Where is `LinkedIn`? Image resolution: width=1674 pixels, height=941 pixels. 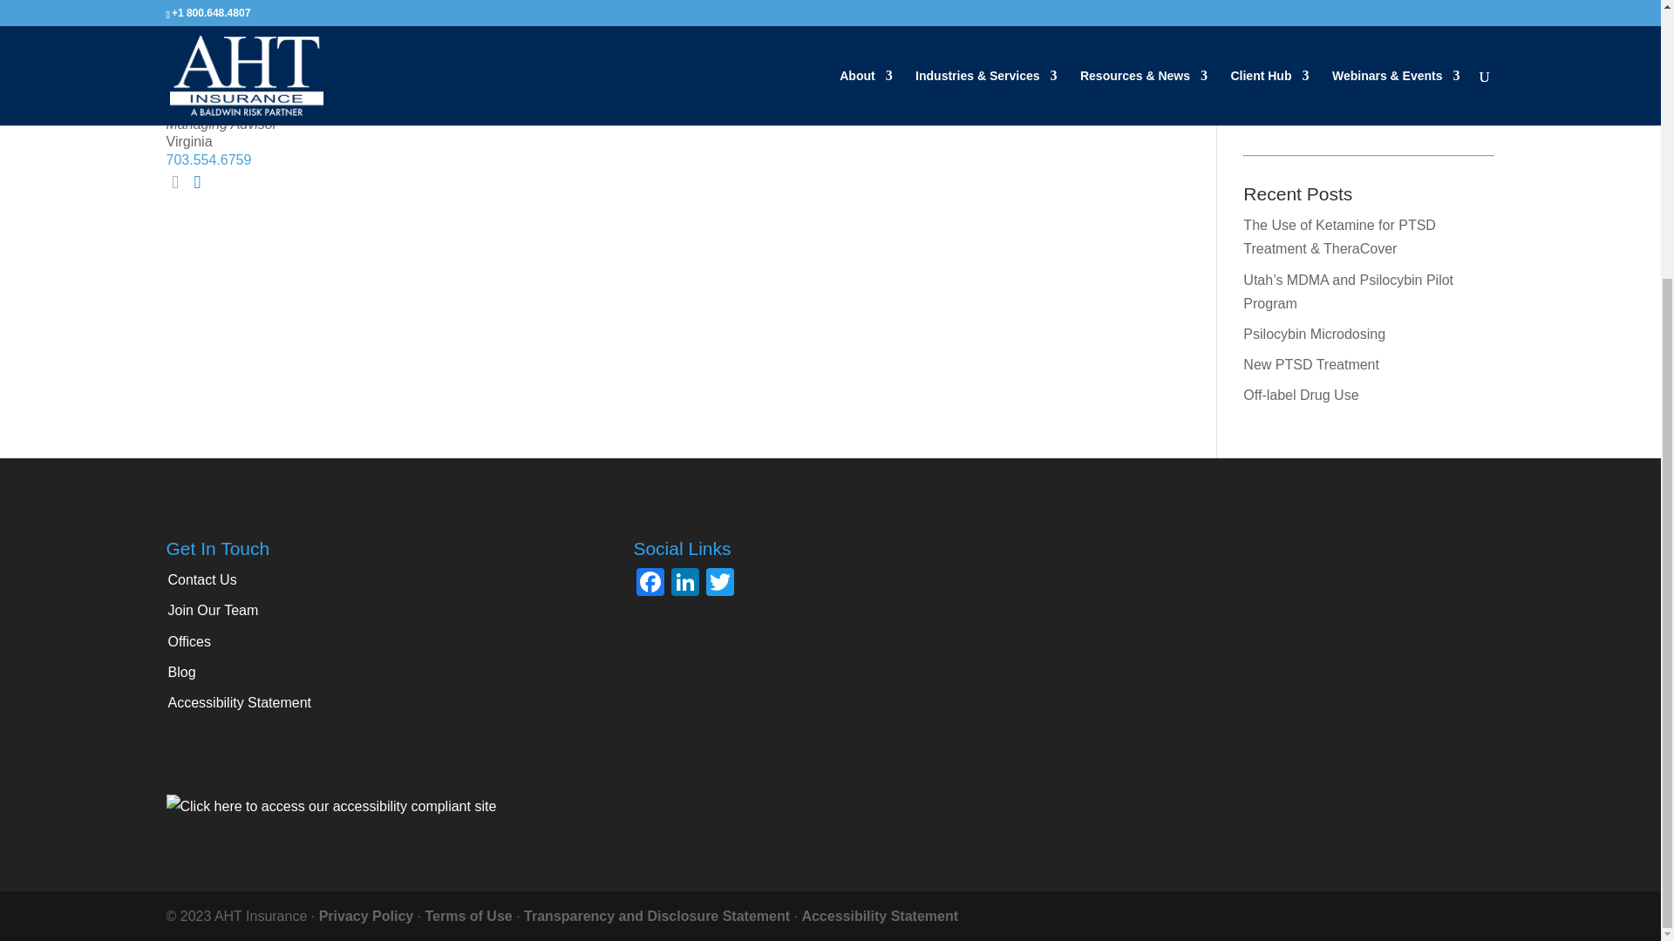
LinkedIn is located at coordinates (685, 584).